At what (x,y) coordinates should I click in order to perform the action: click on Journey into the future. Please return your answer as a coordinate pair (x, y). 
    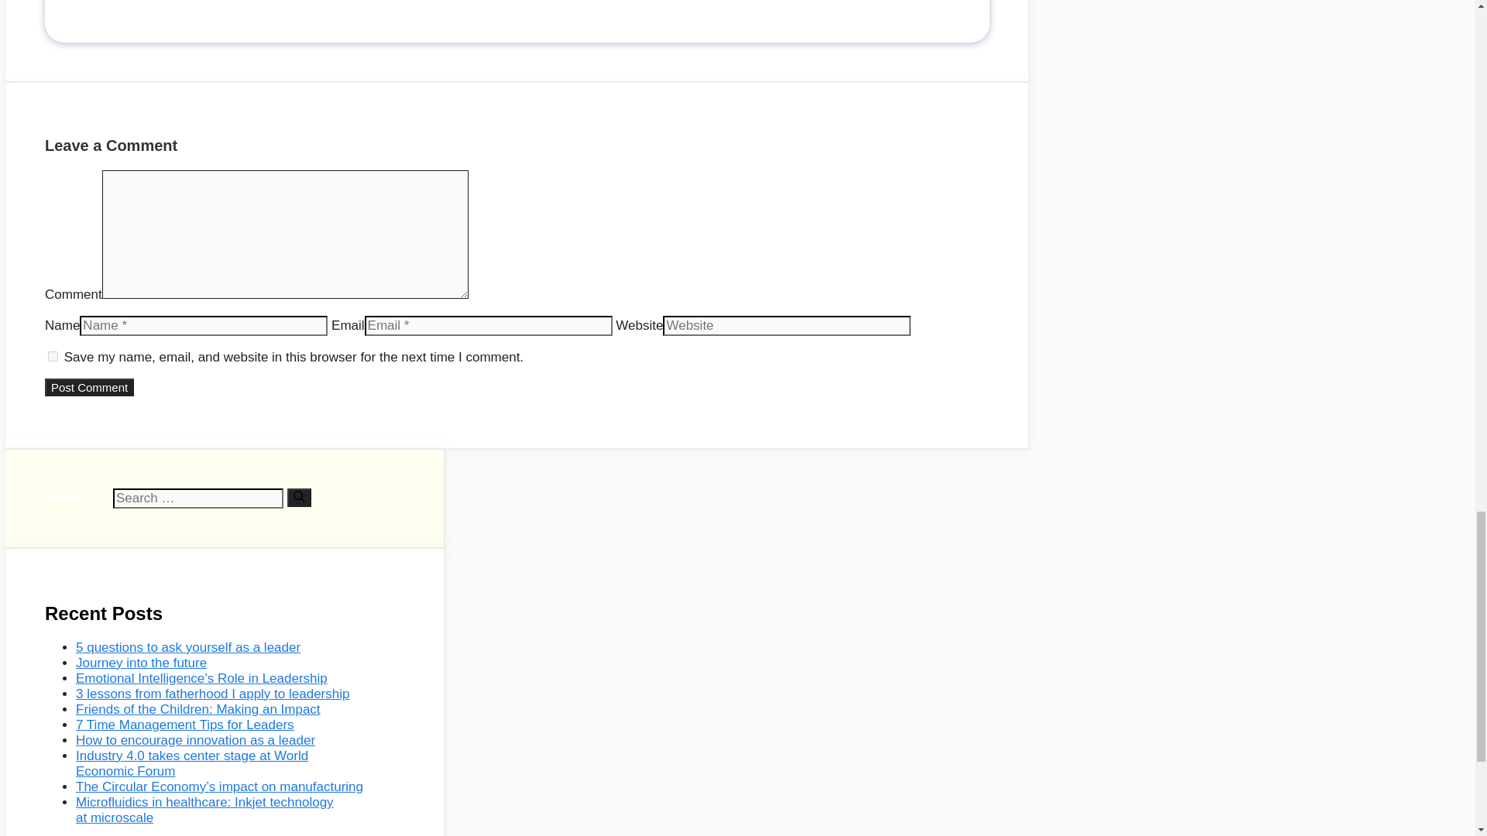
    Looking at the image, I should click on (141, 663).